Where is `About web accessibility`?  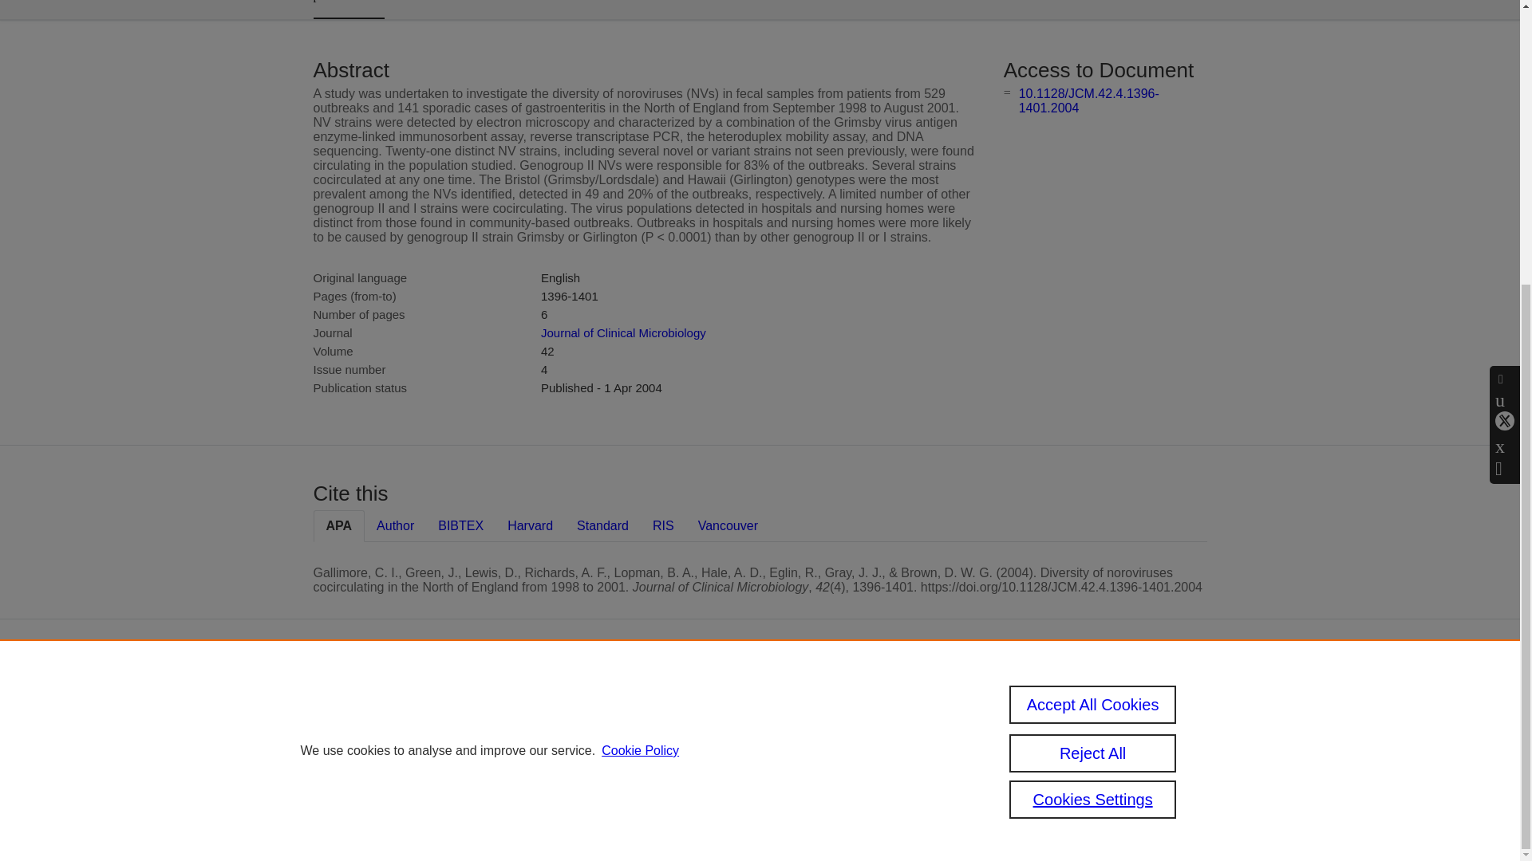
About web accessibility is located at coordinates (1058, 749).